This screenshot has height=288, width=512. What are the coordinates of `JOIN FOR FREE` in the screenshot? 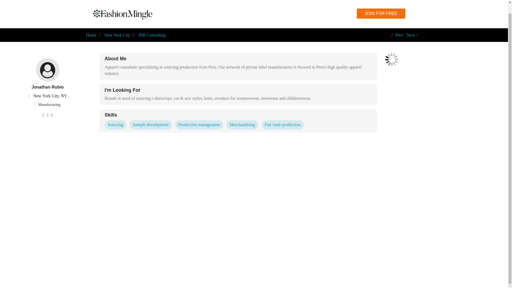 It's located at (381, 14).